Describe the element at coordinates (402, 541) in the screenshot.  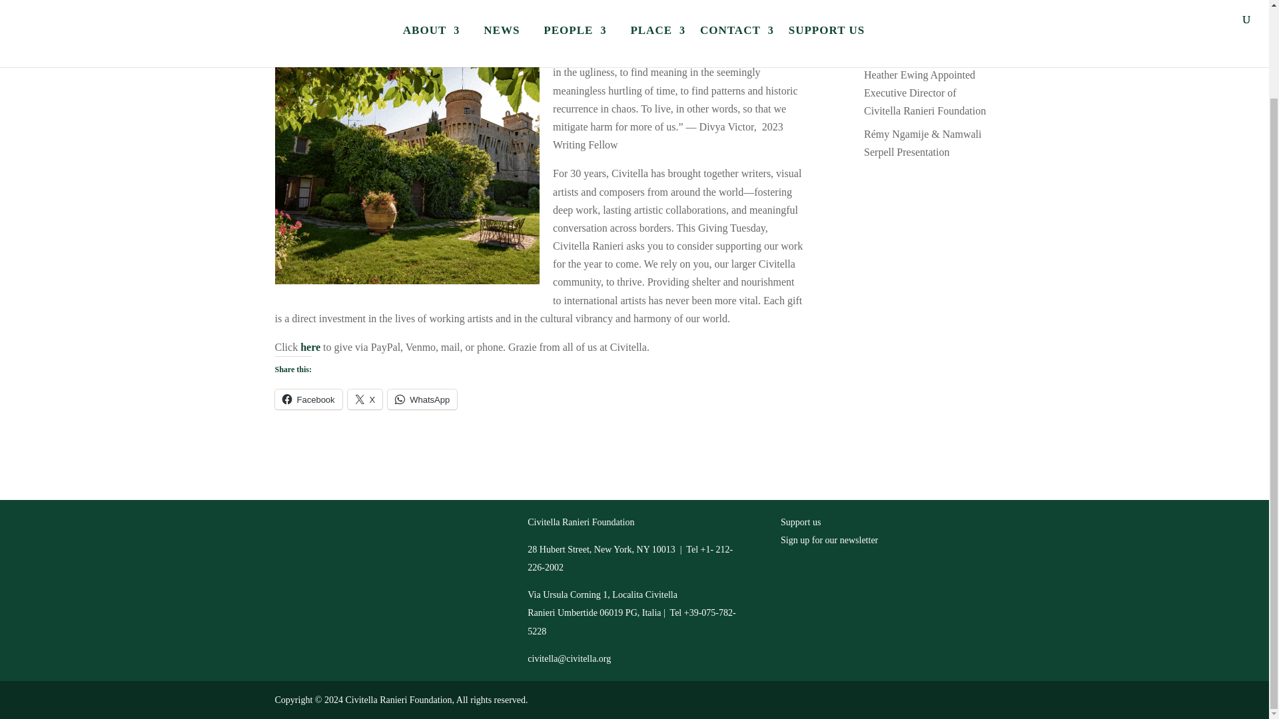
I see `X` at that location.